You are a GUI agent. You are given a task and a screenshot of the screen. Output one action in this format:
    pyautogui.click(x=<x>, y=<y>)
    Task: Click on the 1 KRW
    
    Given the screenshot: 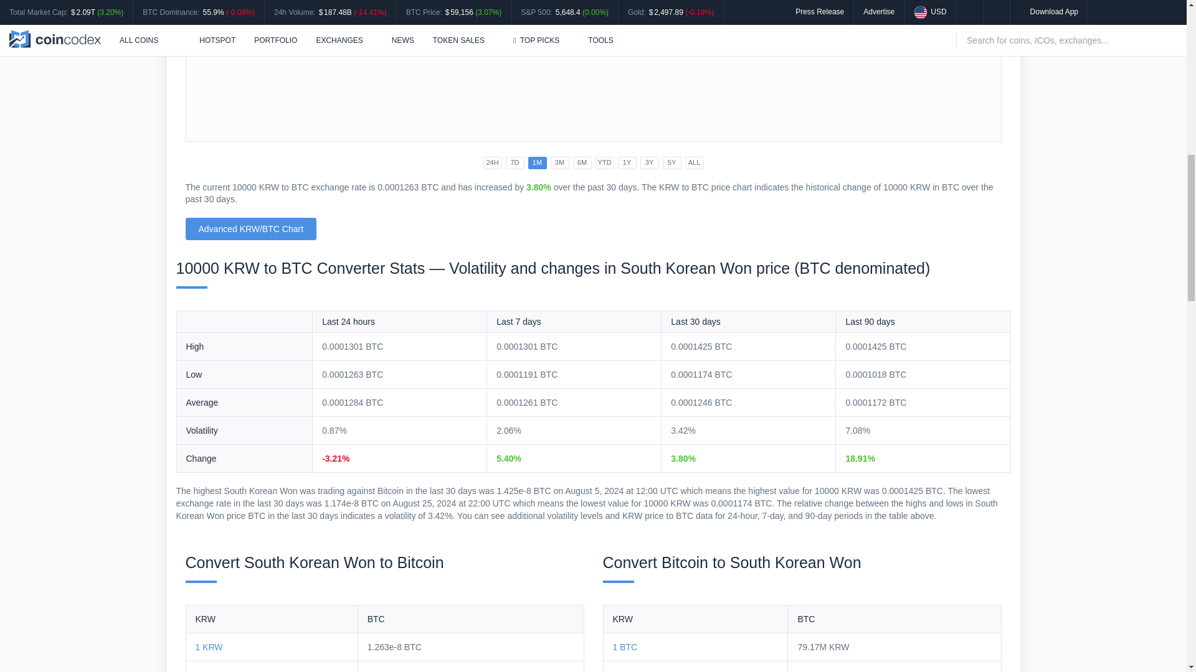 What is the action you would take?
    pyautogui.click(x=209, y=647)
    